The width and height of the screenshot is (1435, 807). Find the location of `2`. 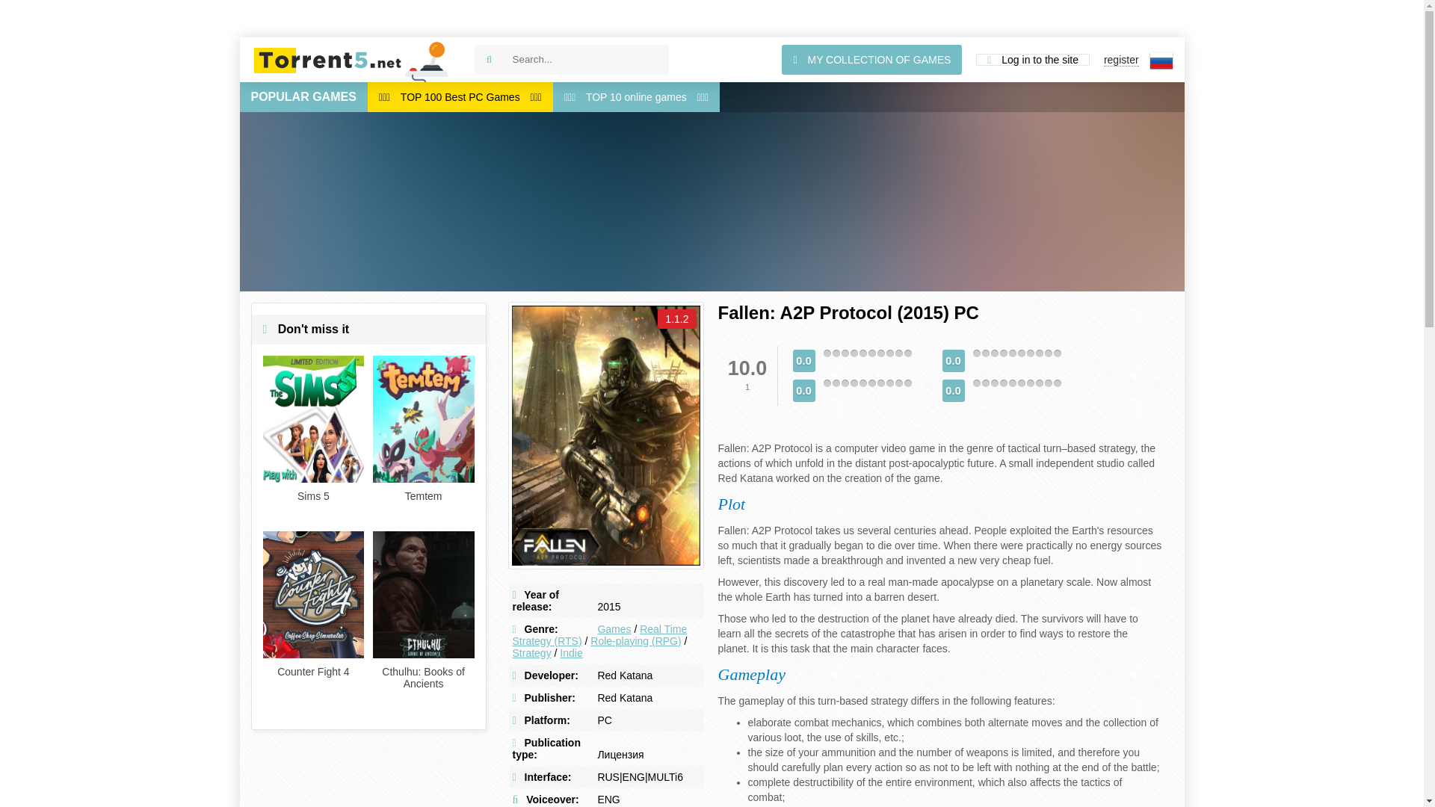

2 is located at coordinates (835, 353).